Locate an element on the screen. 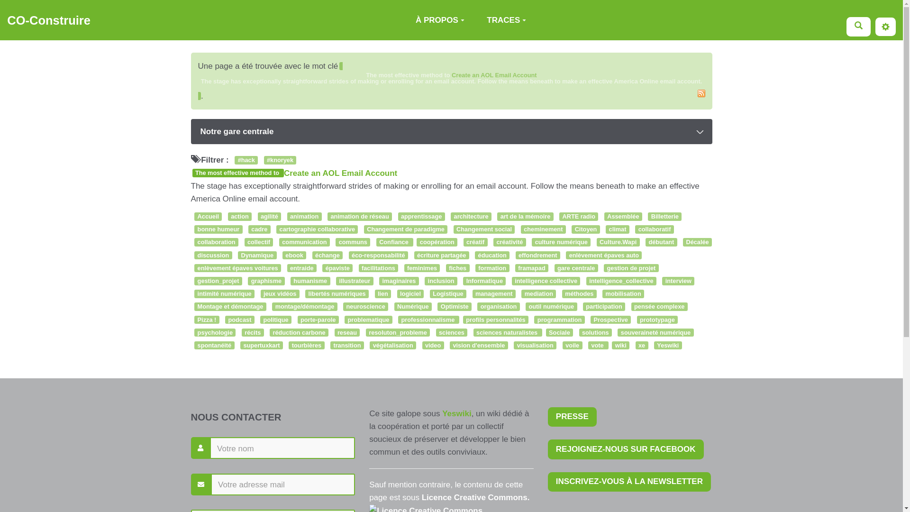 The image size is (910, 512). mobilisation is located at coordinates (623, 294).